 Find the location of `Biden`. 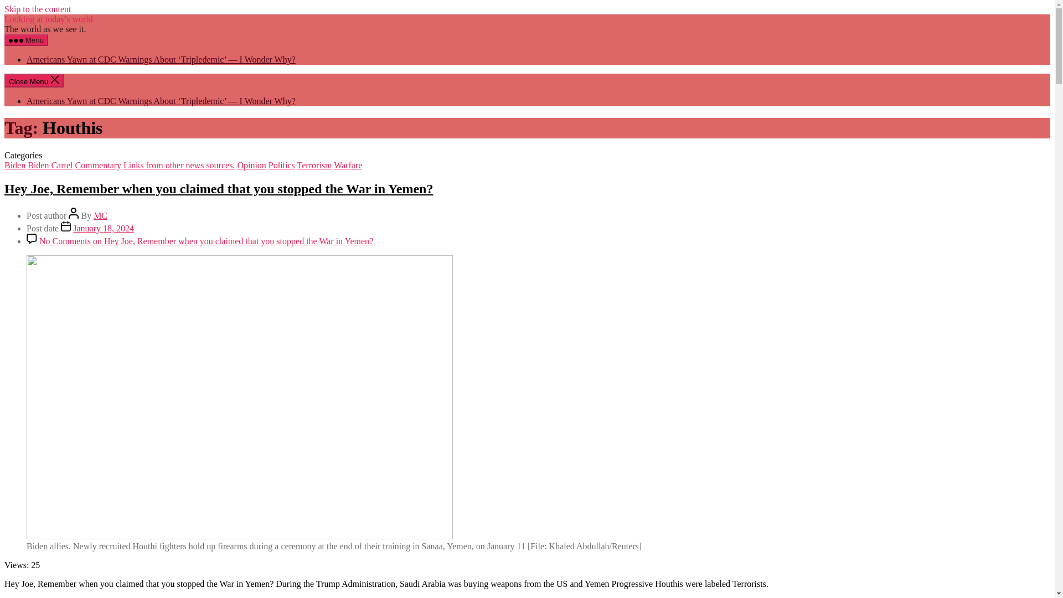

Biden is located at coordinates (14, 165).